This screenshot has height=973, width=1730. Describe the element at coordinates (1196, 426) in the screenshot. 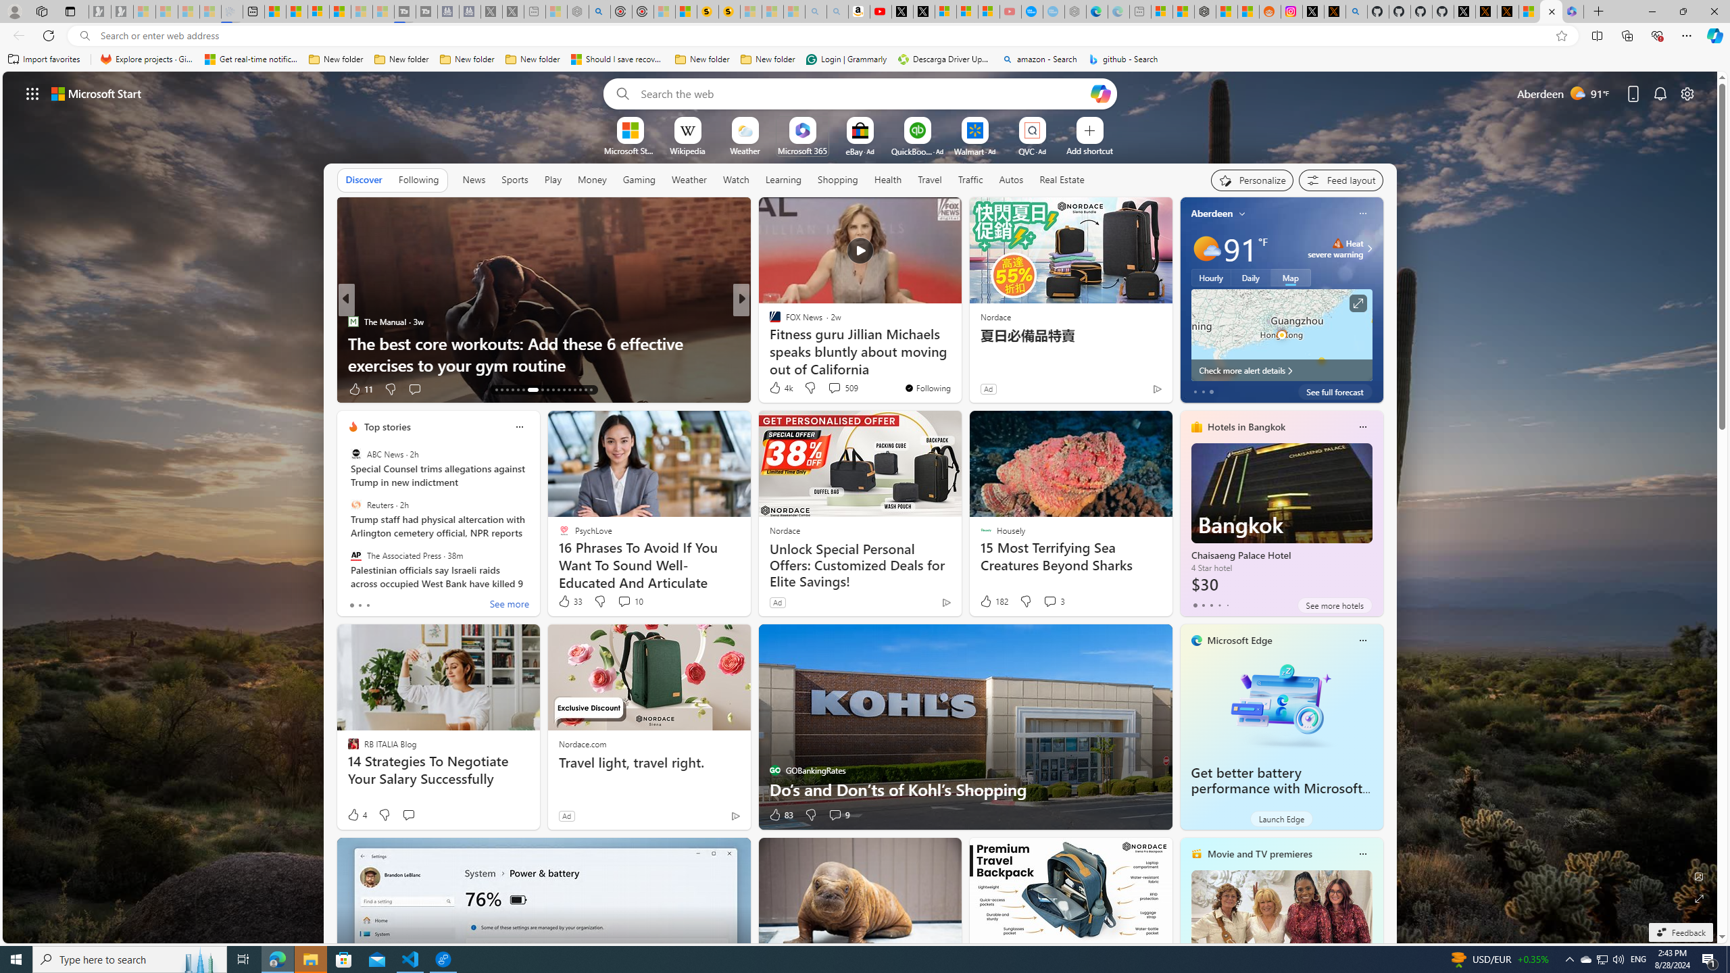

I see `hotels-header-icon` at that location.